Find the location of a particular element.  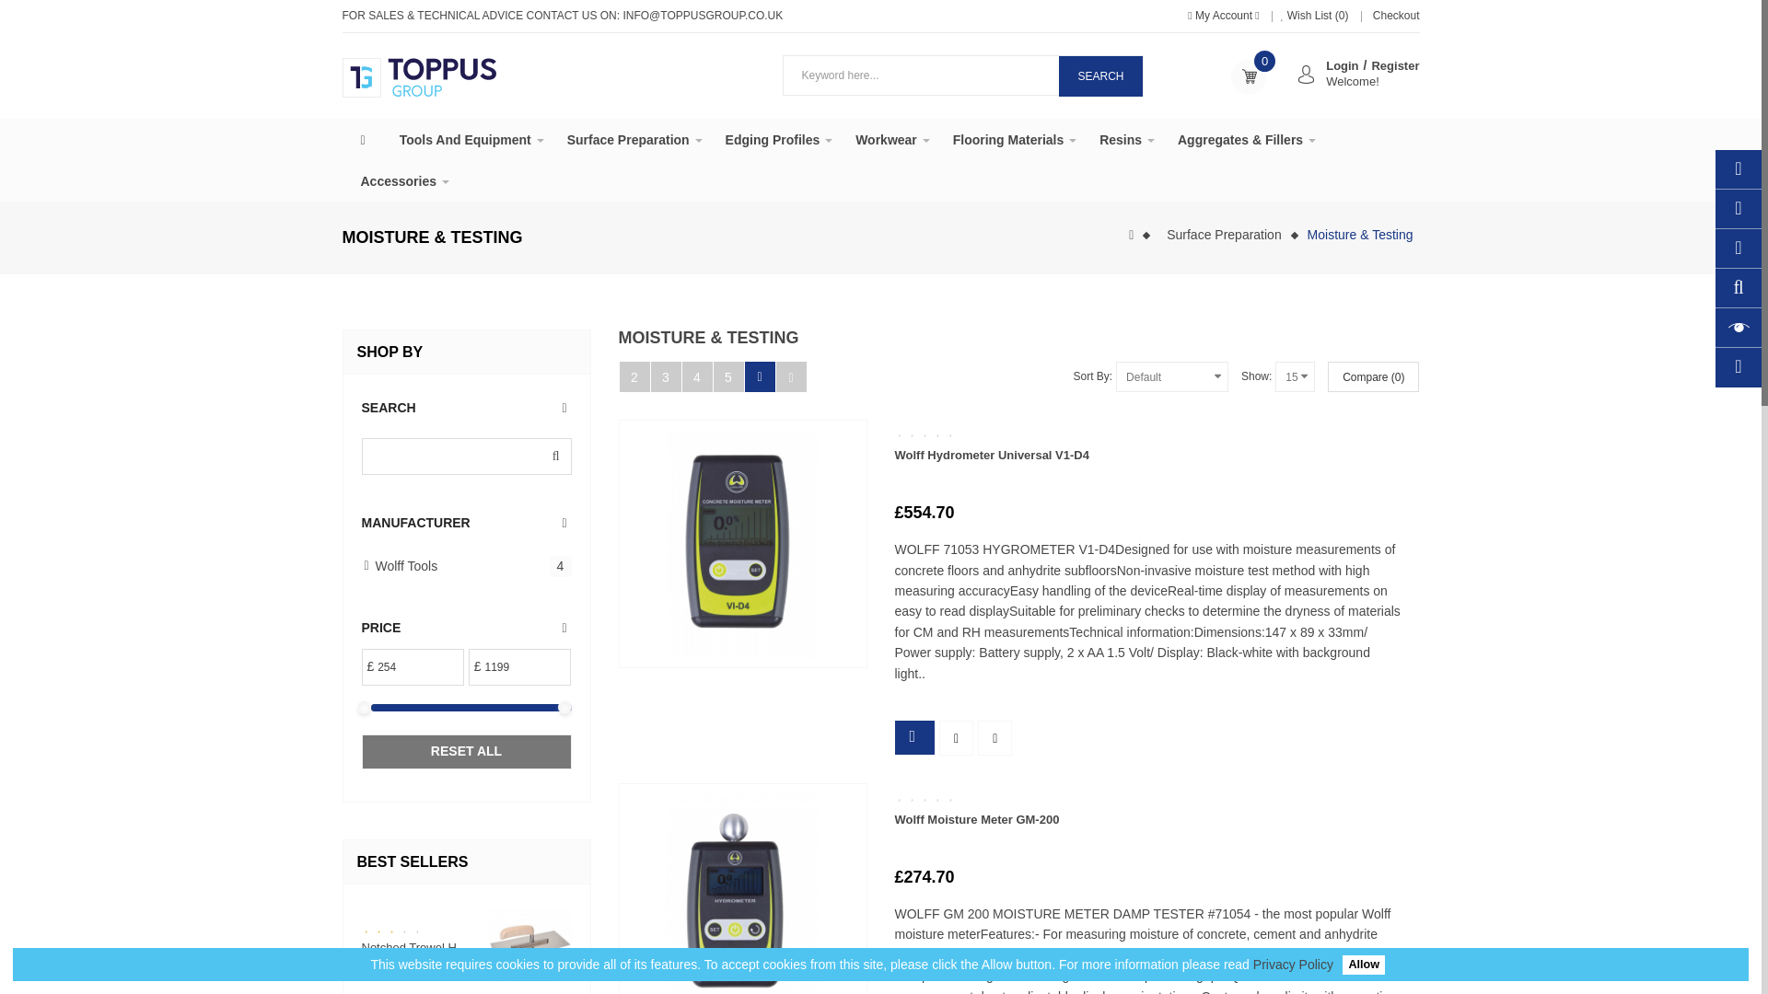

Toppus Group is located at coordinates (420, 78).